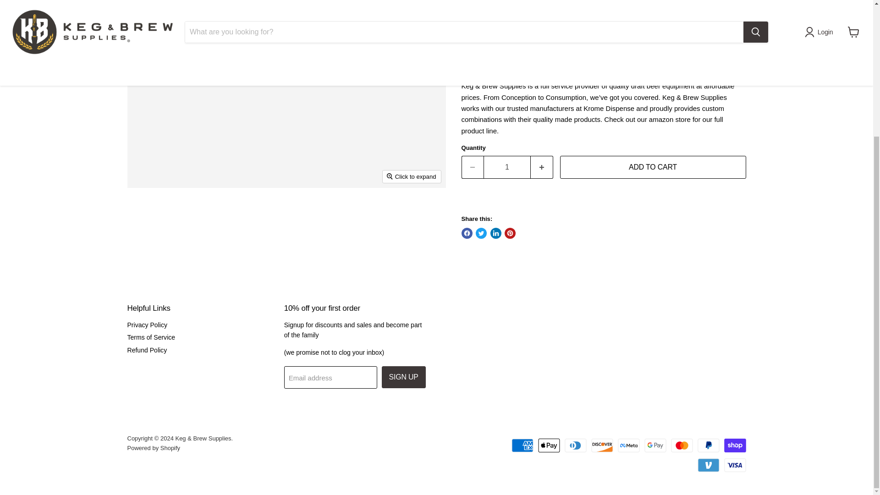 The width and height of the screenshot is (880, 495). Describe the element at coordinates (709, 445) in the screenshot. I see `PayPal` at that location.